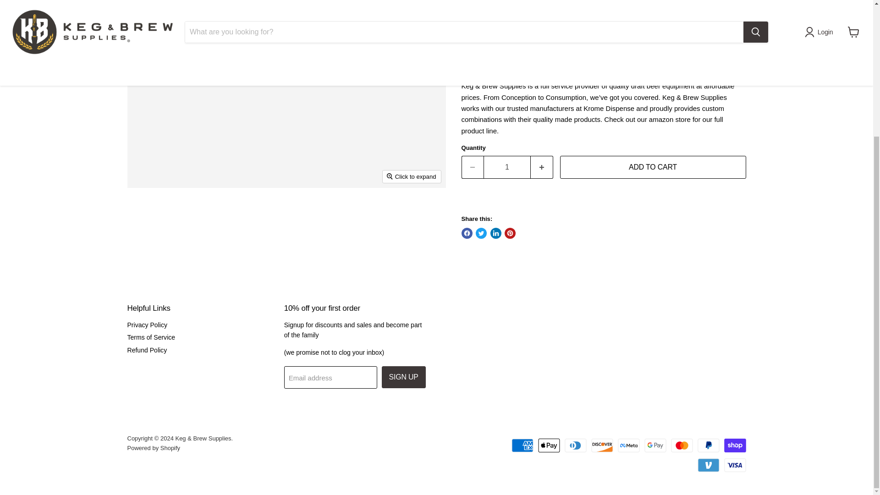 The width and height of the screenshot is (880, 495). Describe the element at coordinates (709, 445) in the screenshot. I see `PayPal` at that location.